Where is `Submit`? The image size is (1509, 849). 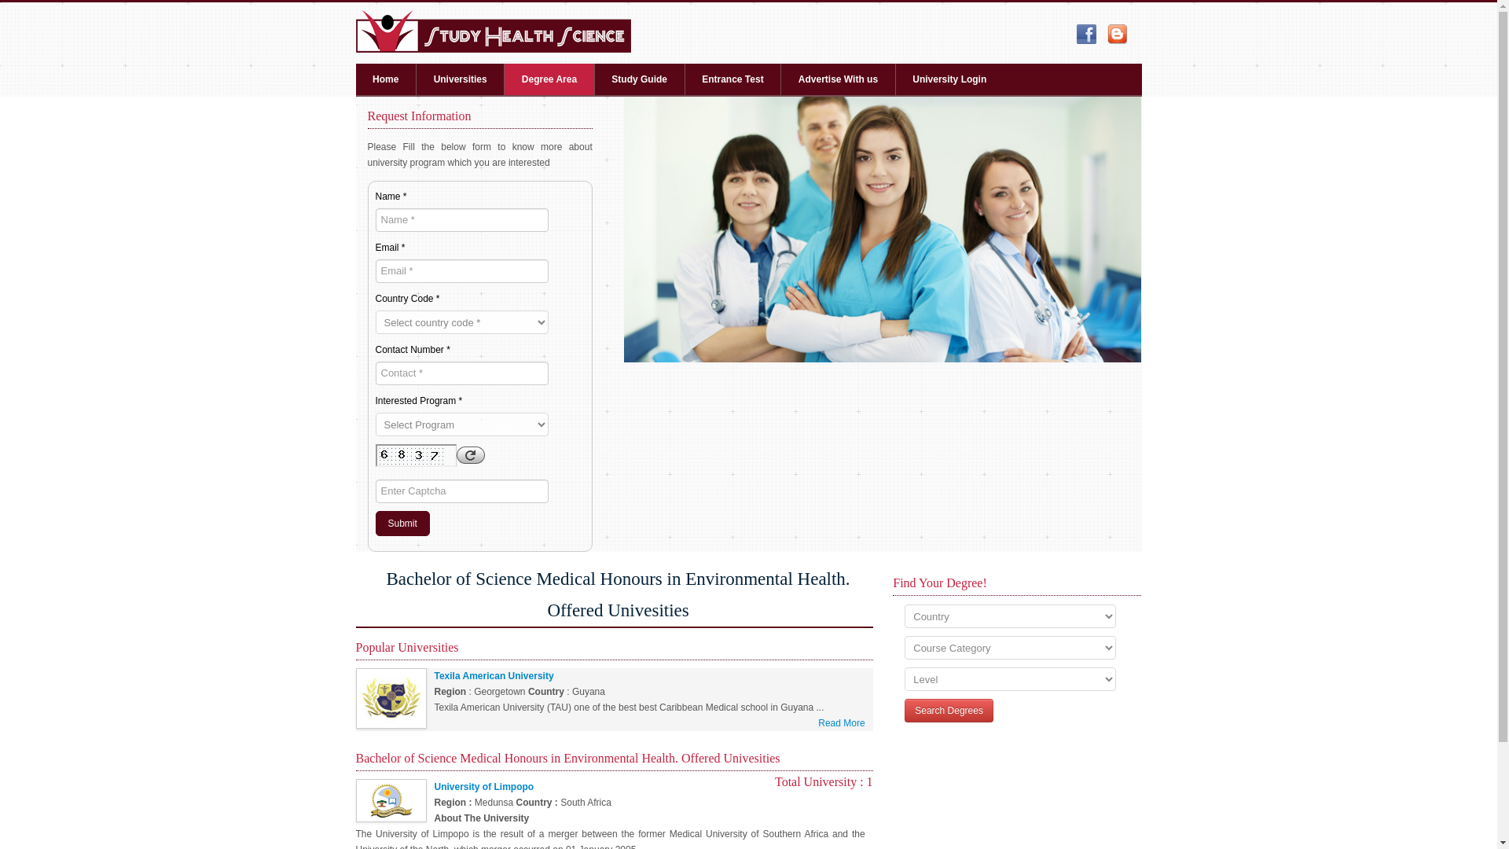
Submit is located at coordinates (402, 524).